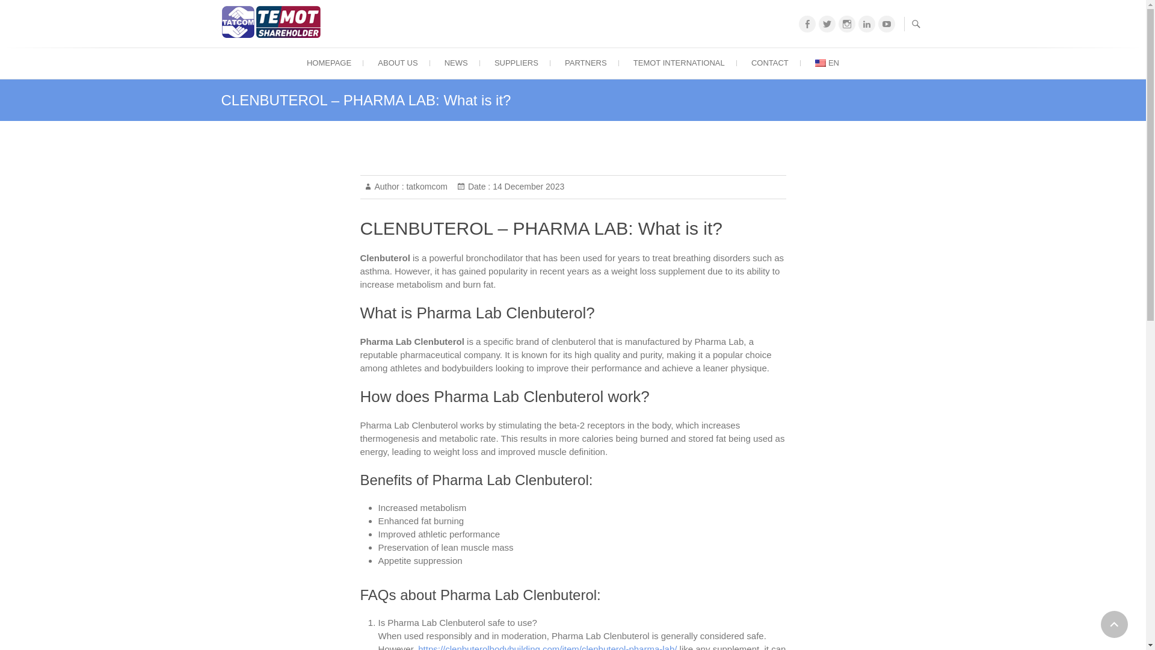 Image resolution: width=1155 pixels, height=650 pixels. Describe the element at coordinates (827, 24) in the screenshot. I see `twitter` at that location.